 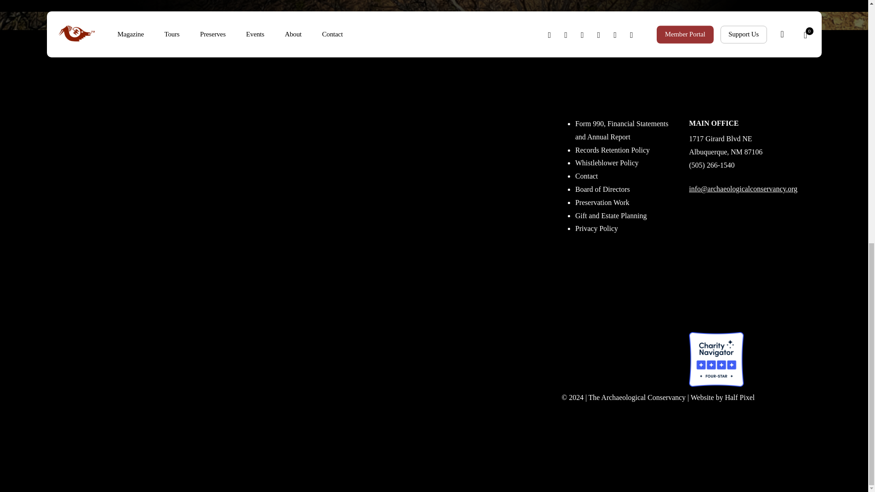 I want to click on Records Retention Policy, so click(x=612, y=150).